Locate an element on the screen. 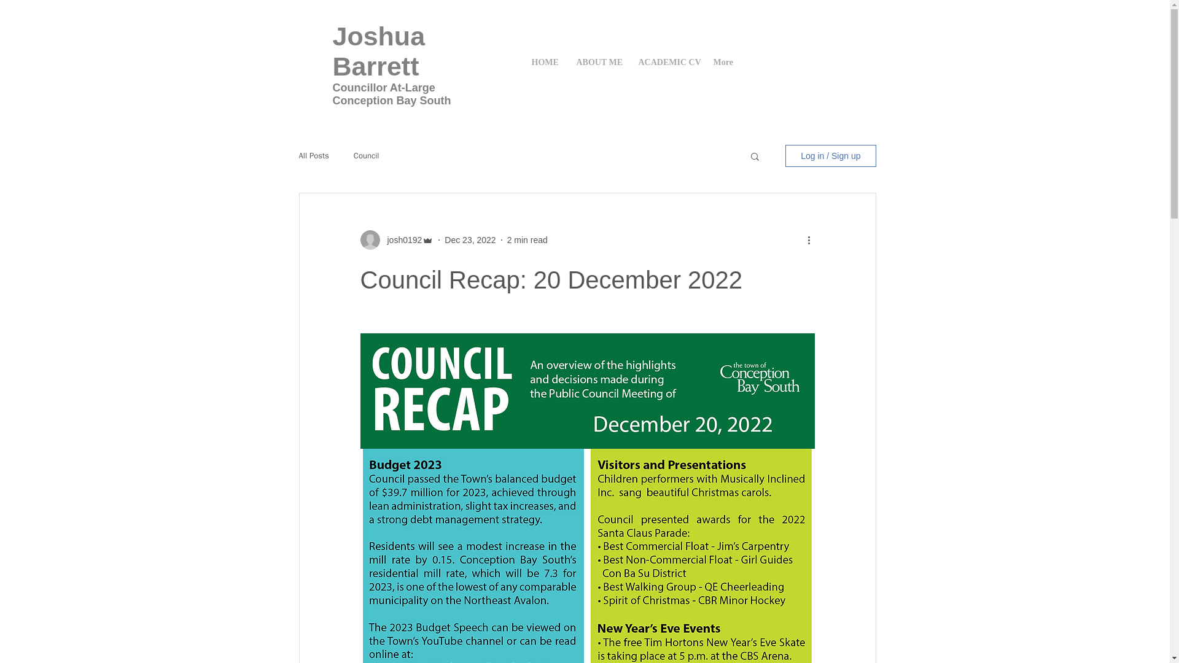 The width and height of the screenshot is (1179, 663). Dec 23, 2022 is located at coordinates (469, 239).